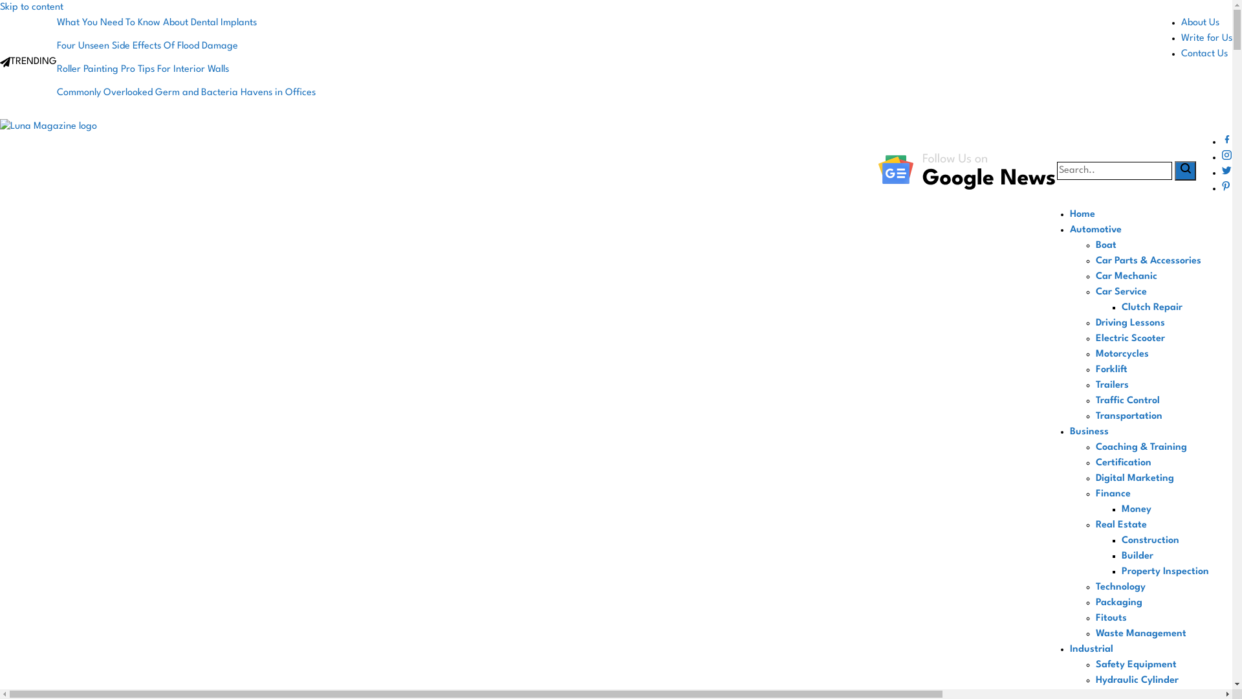 The image size is (1242, 699). I want to click on Automotive, so click(1096, 230).